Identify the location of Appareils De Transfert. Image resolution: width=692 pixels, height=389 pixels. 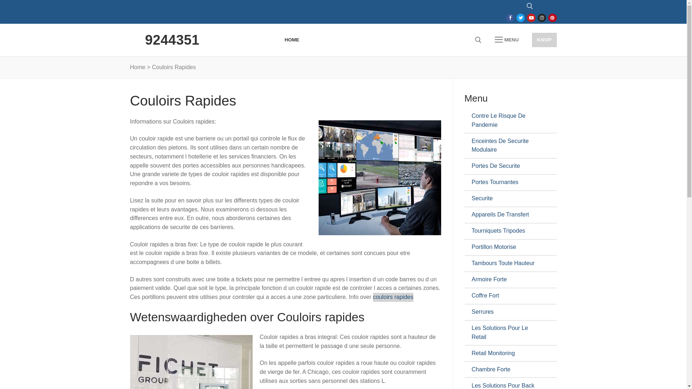
(507, 215).